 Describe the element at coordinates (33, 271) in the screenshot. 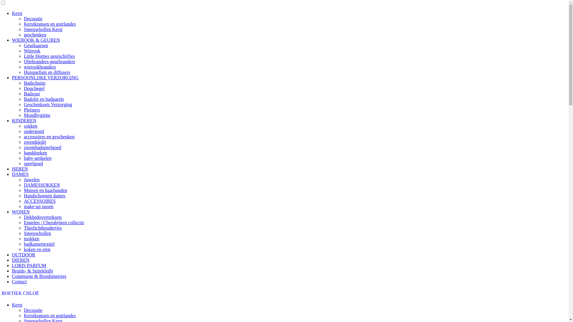

I see `Bruids- & Suitekledij` at that location.